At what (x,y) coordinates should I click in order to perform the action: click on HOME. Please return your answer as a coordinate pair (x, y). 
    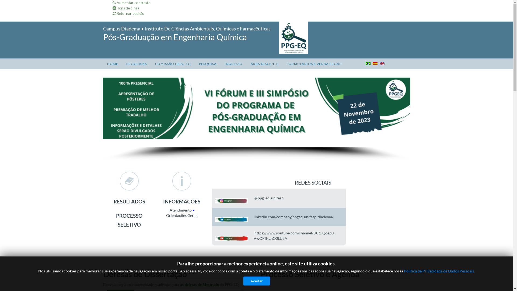
    Looking at the image, I should click on (113, 64).